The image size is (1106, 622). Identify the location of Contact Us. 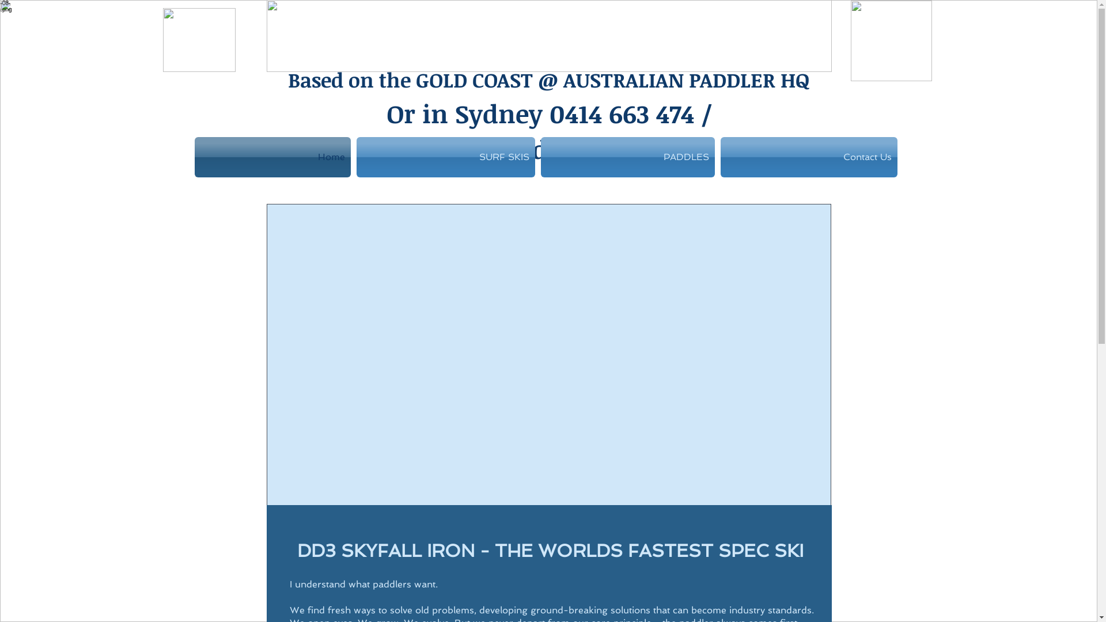
(808, 157).